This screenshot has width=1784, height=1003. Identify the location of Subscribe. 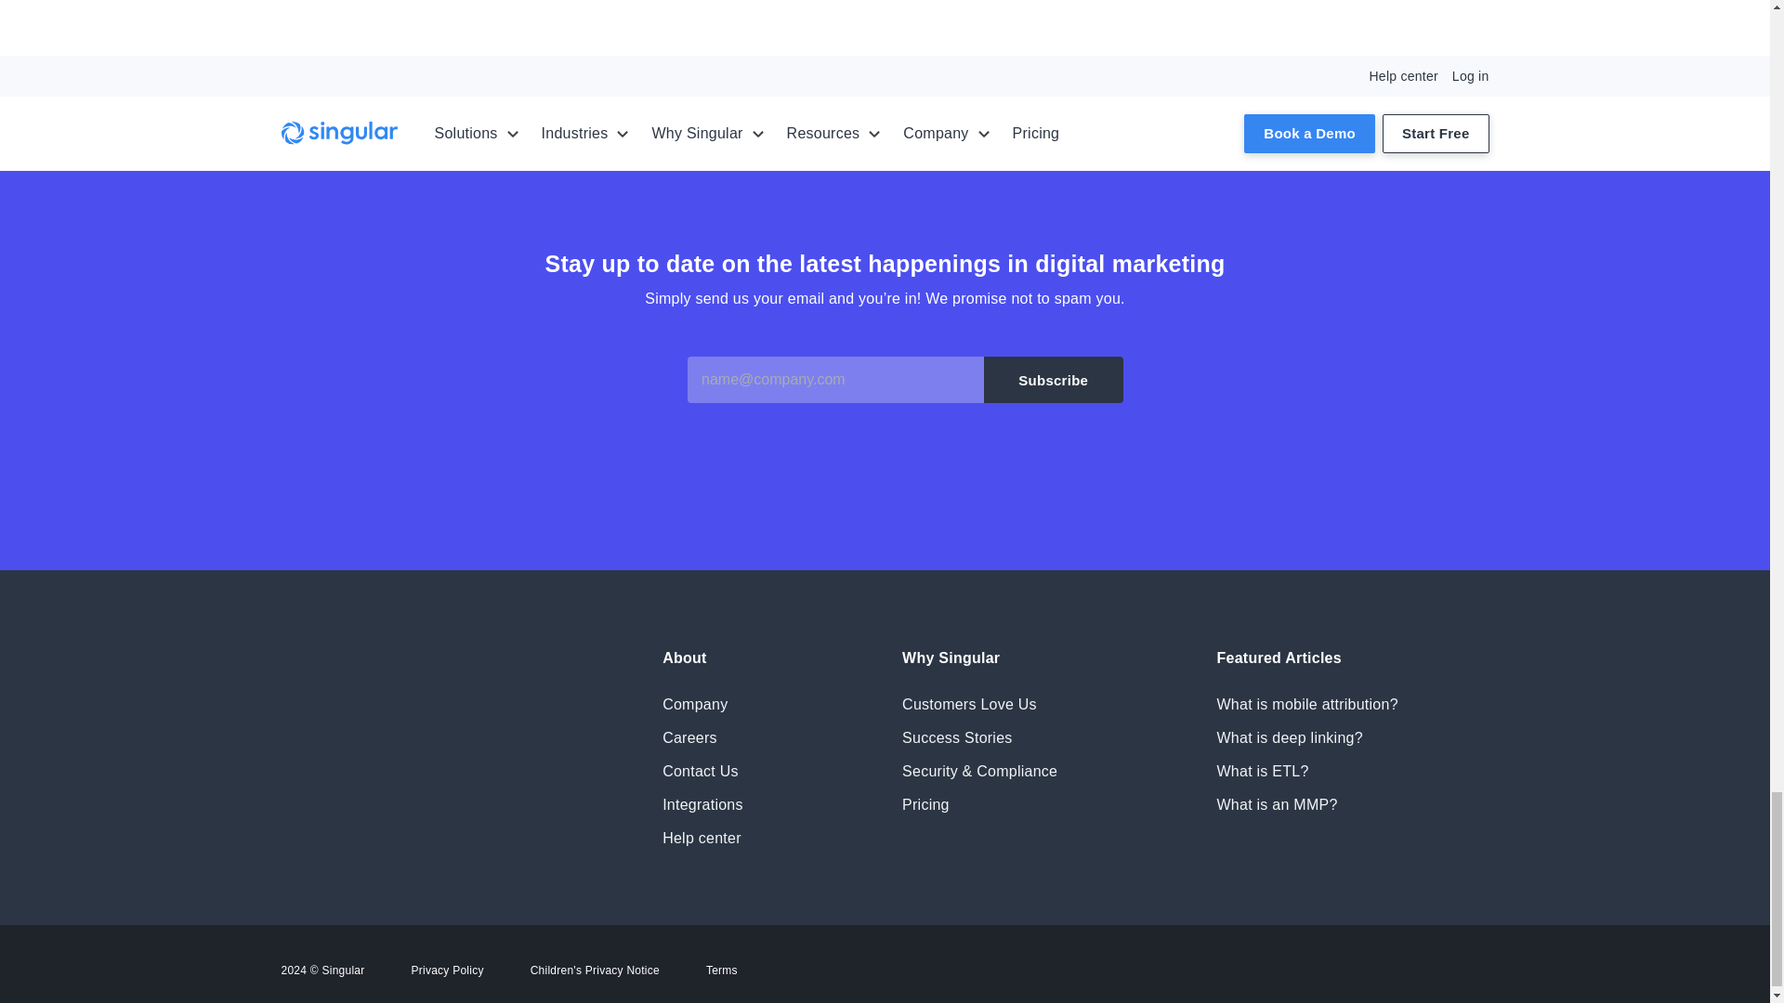
(1054, 380).